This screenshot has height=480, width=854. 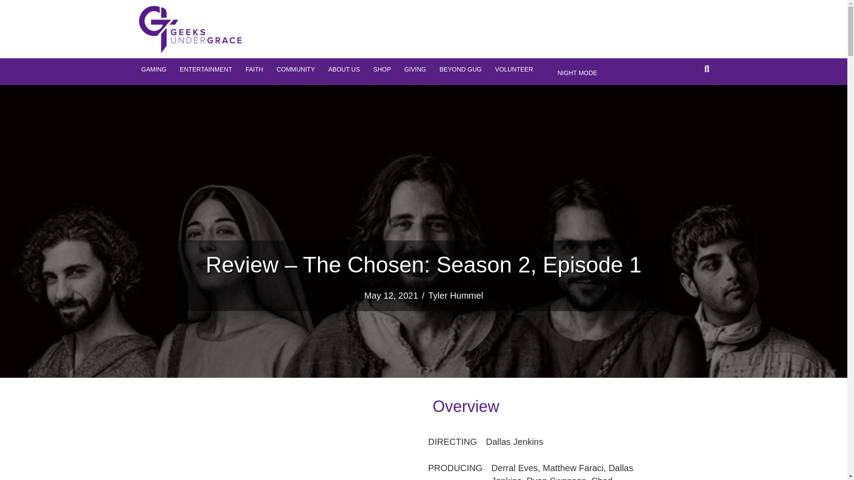 I want to click on FAITH, so click(x=254, y=69).